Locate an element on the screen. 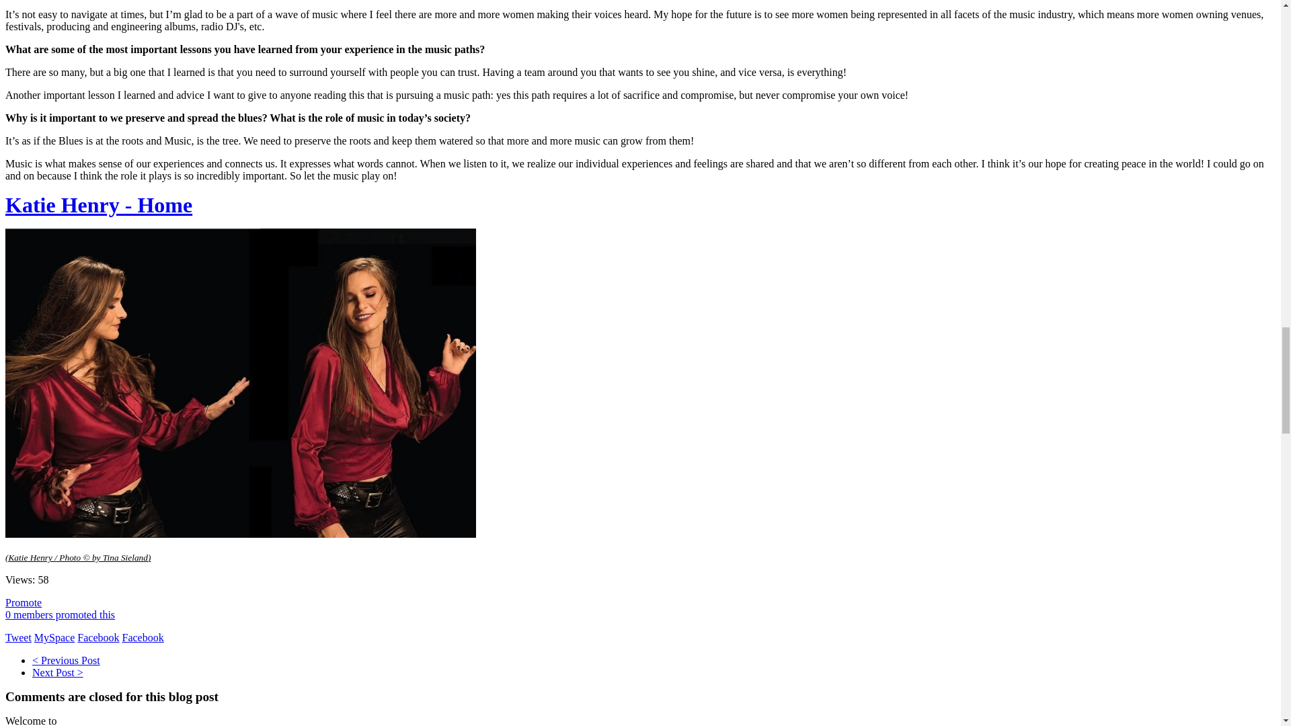  Facebook is located at coordinates (98, 637).